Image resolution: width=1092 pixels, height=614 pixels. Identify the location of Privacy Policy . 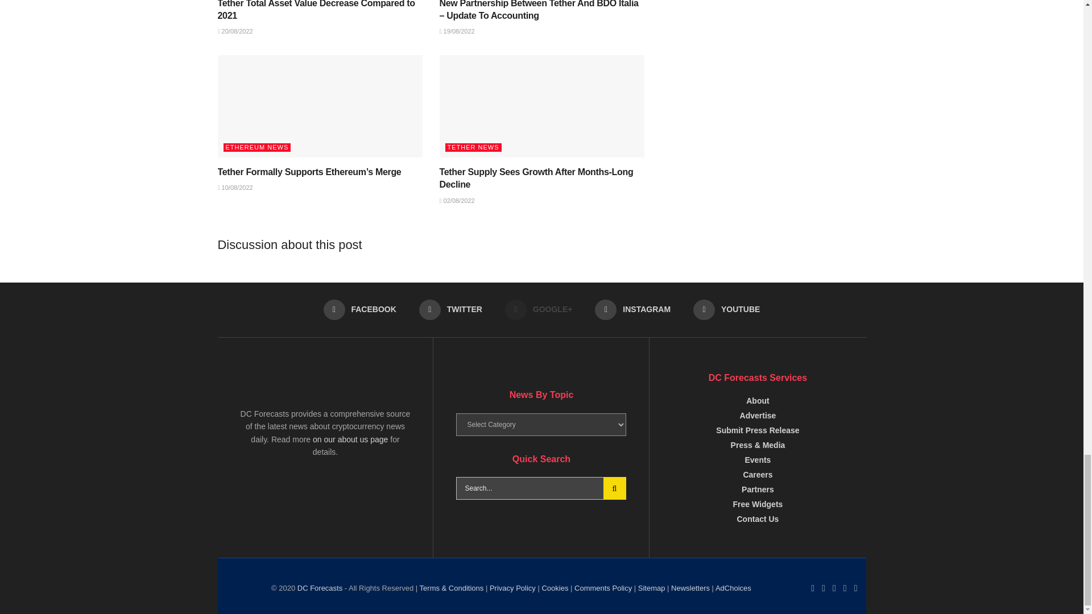
(512, 588).